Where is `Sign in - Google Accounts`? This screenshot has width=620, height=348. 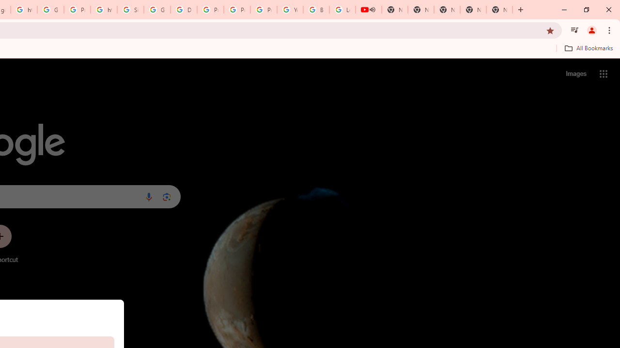 Sign in - Google Accounts is located at coordinates (130, 10).